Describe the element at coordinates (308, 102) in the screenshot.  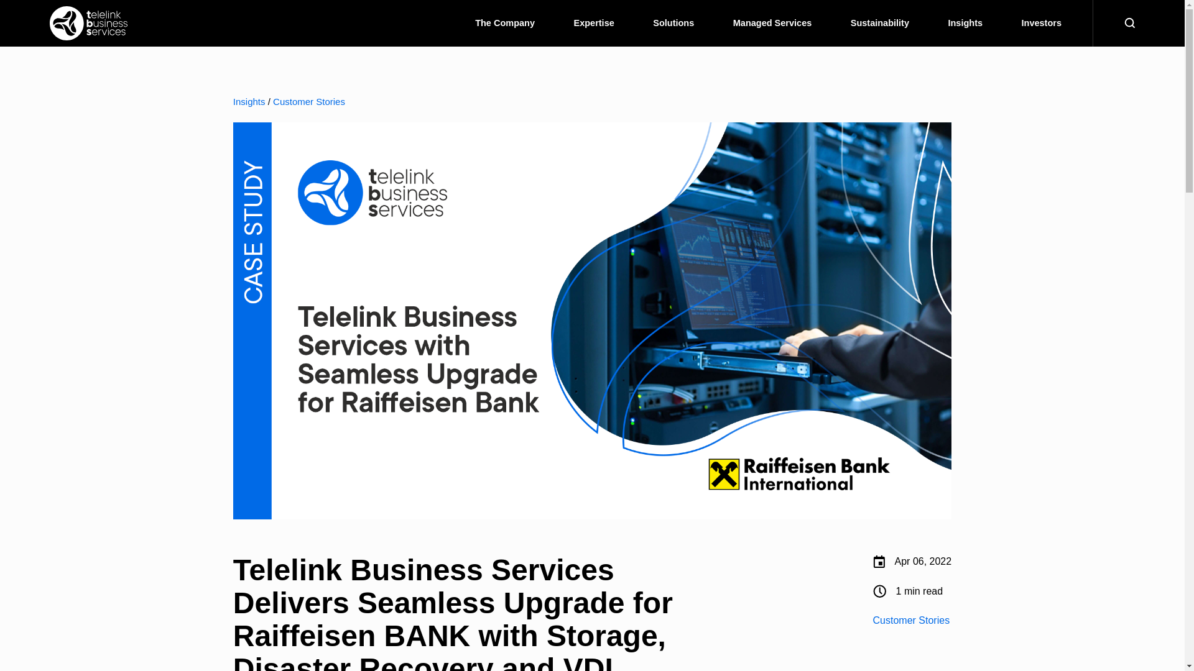
I see `Customer Stories` at that location.